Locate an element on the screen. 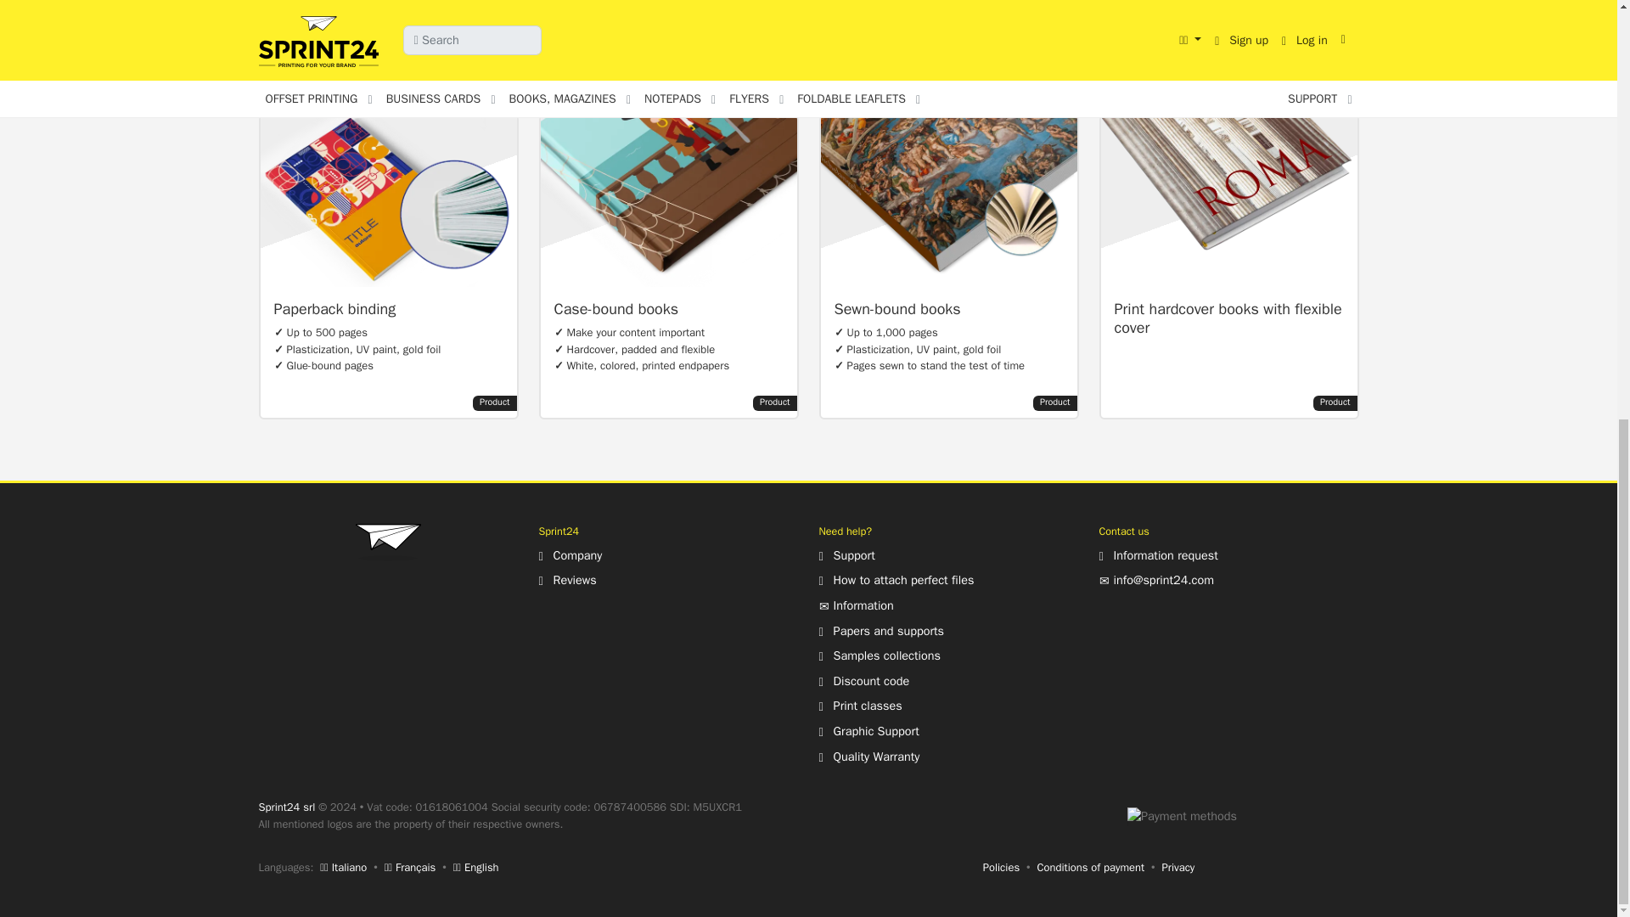 Image resolution: width=1630 pixels, height=917 pixels. Hardcover Books Printing Online Custom UK is located at coordinates (667, 202).